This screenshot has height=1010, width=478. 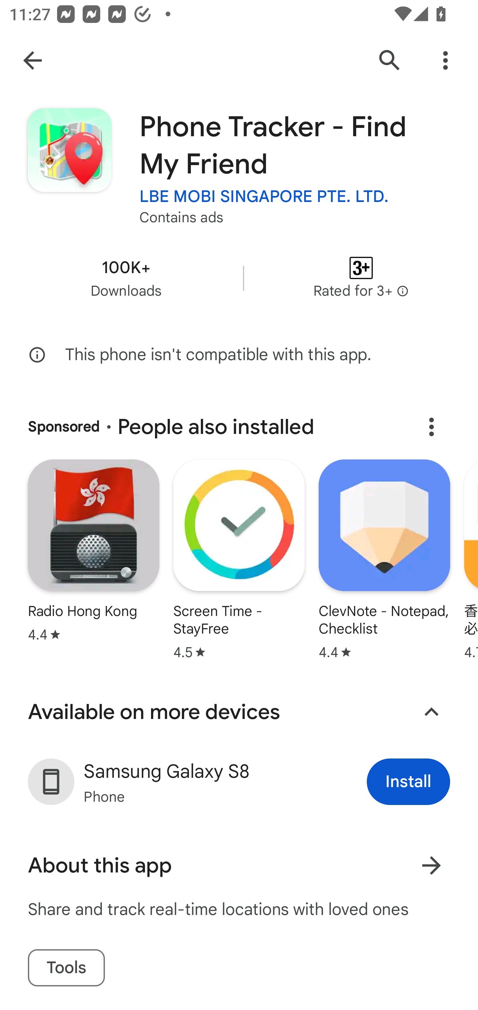 I want to click on About this ad, so click(x=431, y=427).